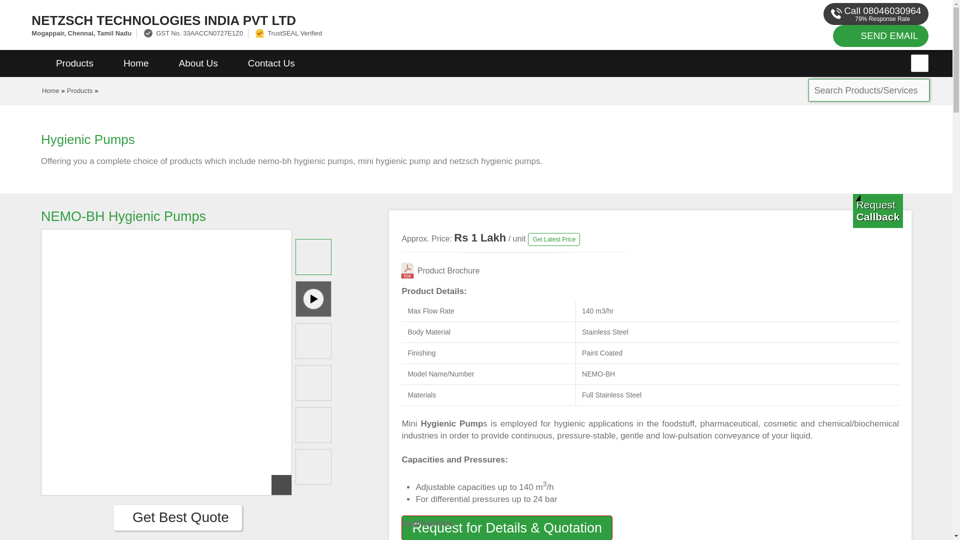  Describe the element at coordinates (271, 63) in the screenshot. I see `Contact Us` at that location.